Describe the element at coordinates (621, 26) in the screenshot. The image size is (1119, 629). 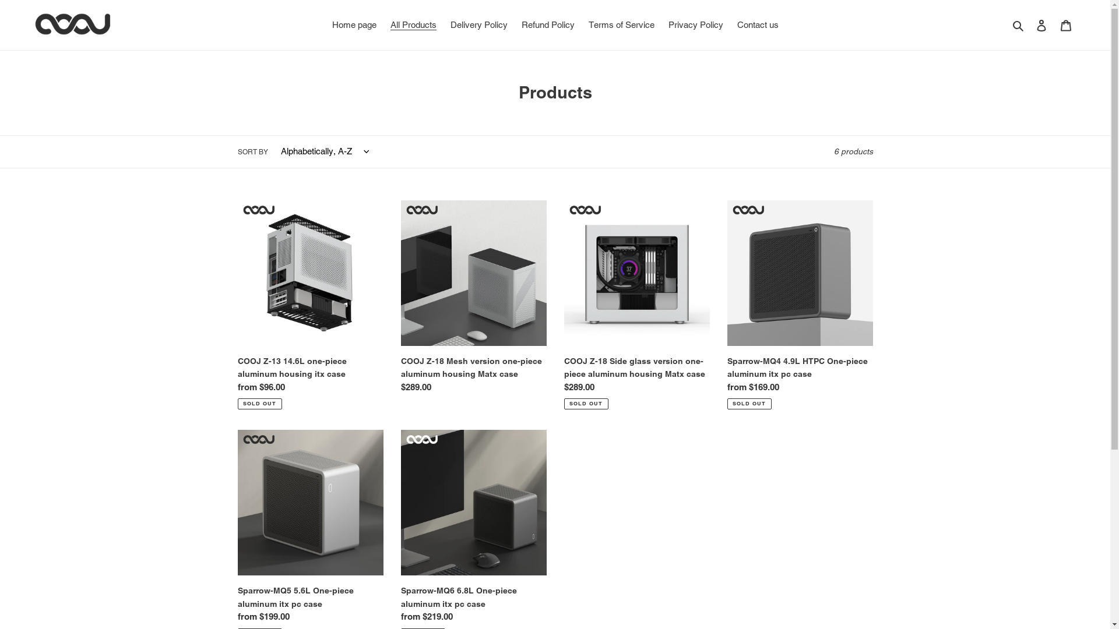
I see `Terms of Service` at that location.